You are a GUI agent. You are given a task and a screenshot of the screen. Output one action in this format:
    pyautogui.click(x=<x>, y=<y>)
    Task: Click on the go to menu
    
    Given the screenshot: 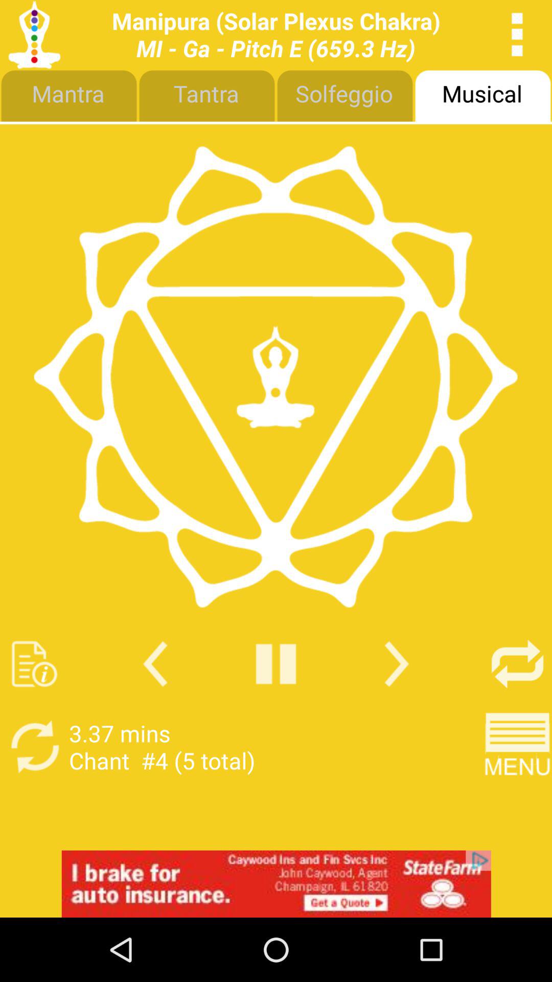 What is the action you would take?
    pyautogui.click(x=517, y=747)
    